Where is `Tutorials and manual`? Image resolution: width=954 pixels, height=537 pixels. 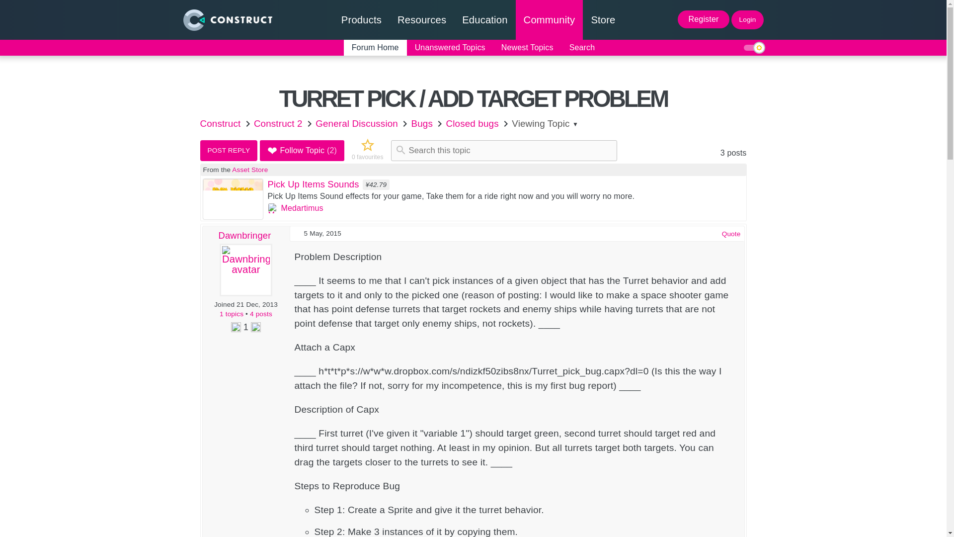 Tutorials and manual is located at coordinates (421, 20).